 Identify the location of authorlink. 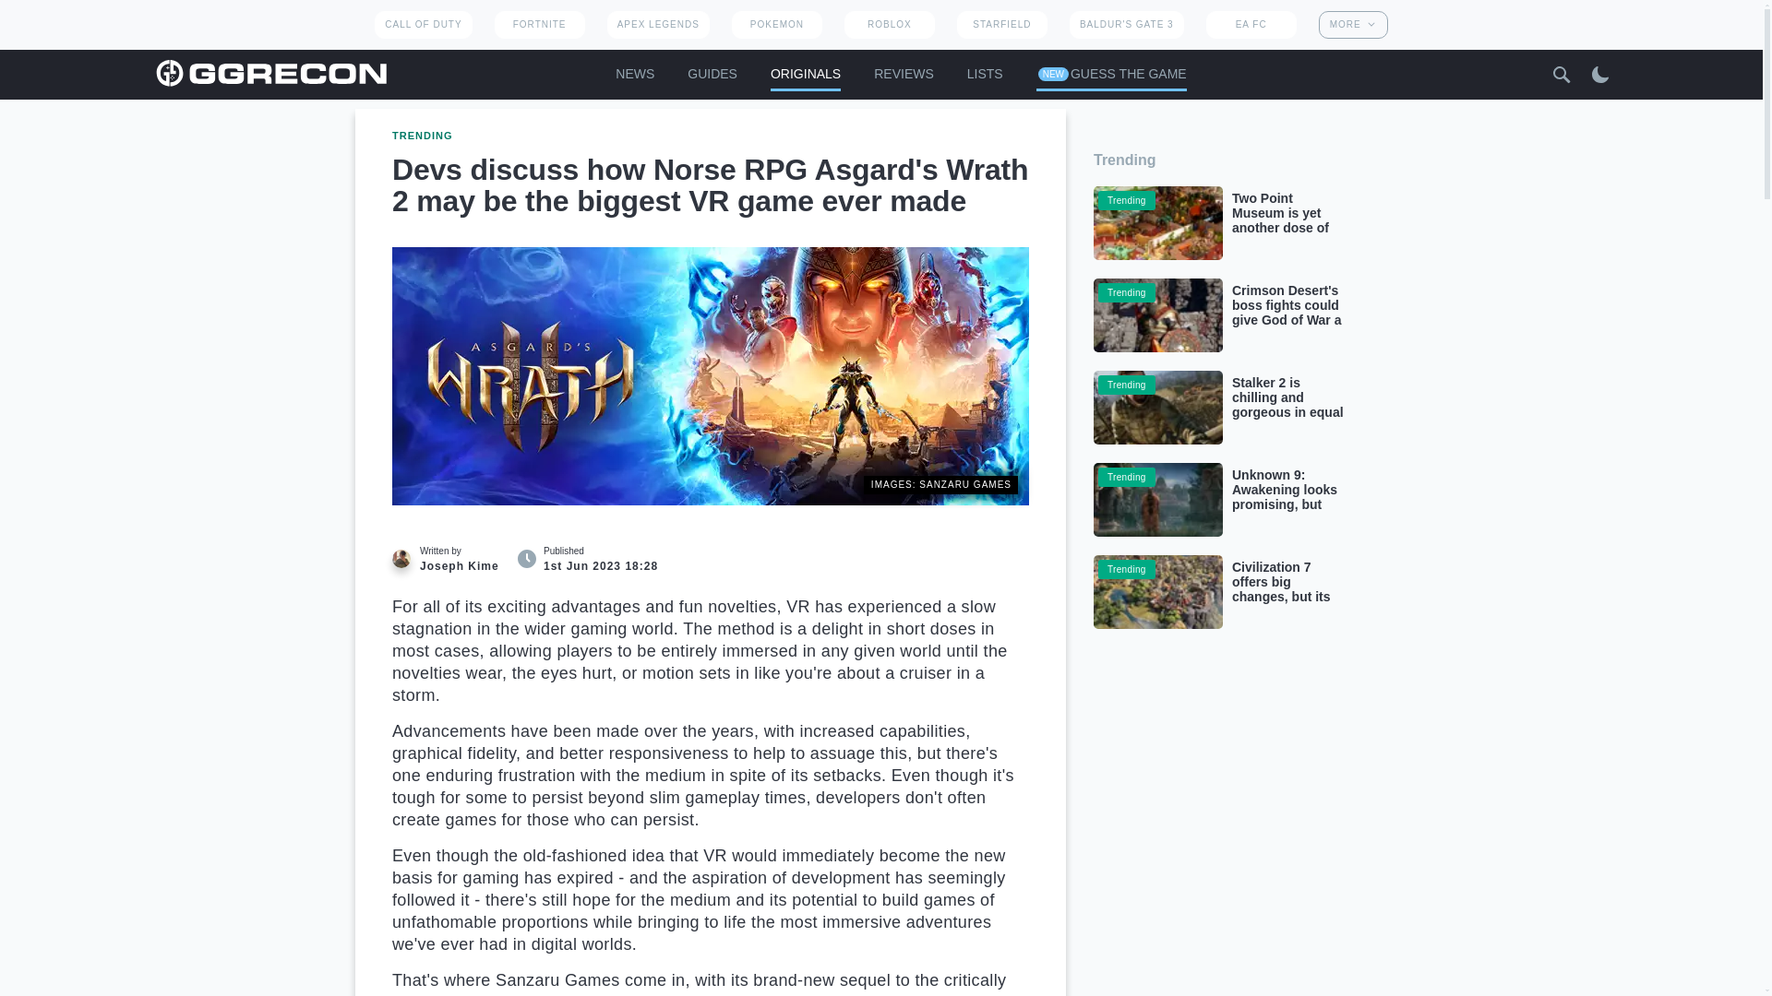
(450, 559).